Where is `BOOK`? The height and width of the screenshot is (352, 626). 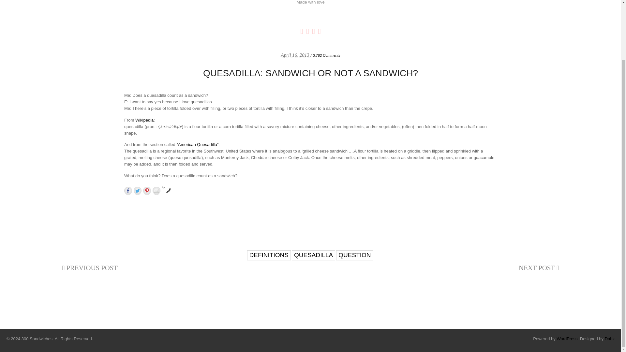 BOOK is located at coordinates (339, 20).